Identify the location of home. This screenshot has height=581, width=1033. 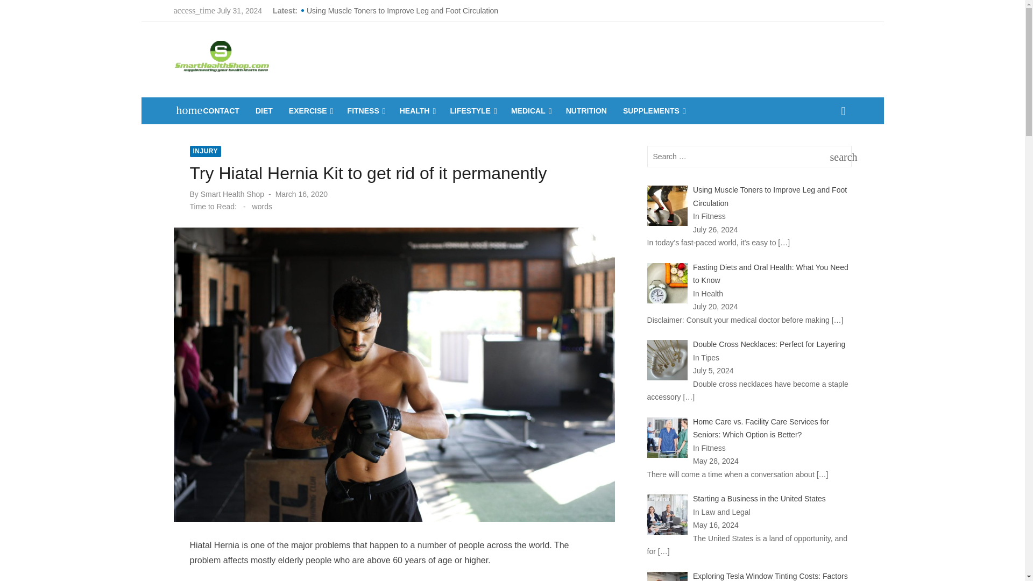
(184, 110).